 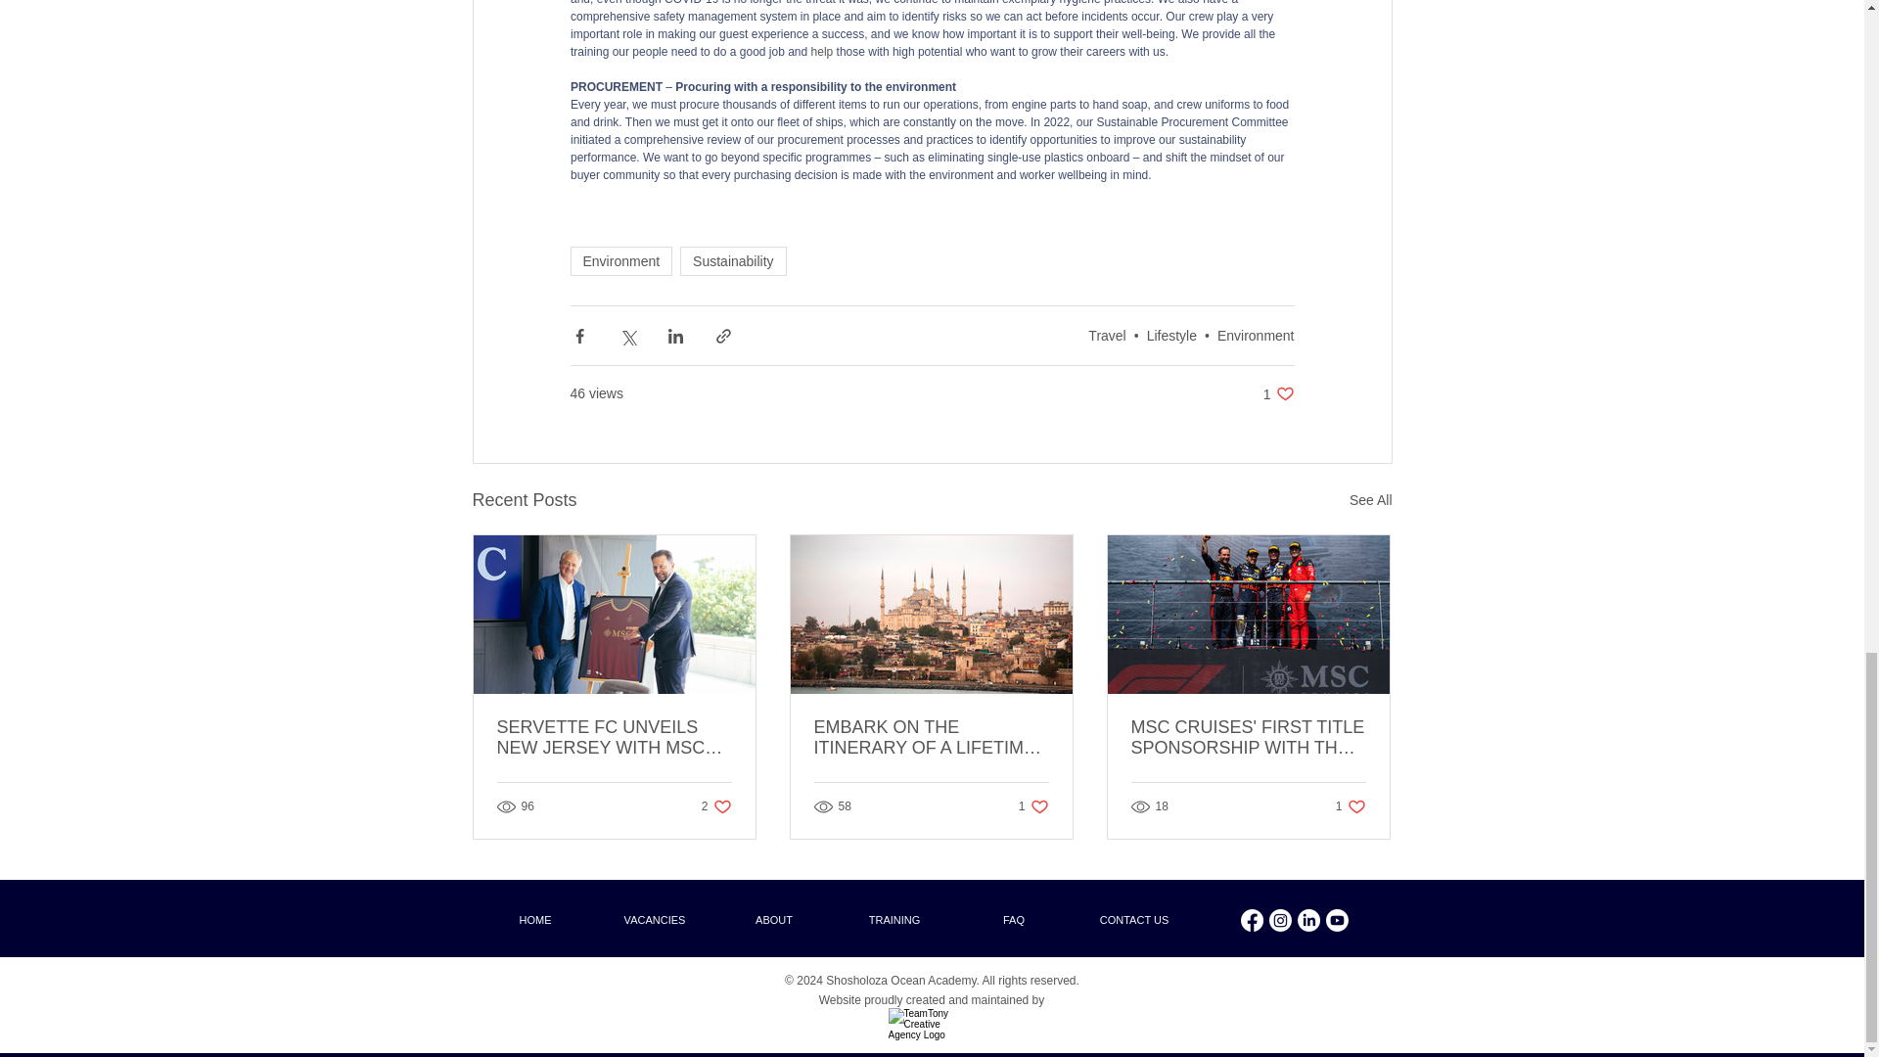 I want to click on Travel, so click(x=1106, y=335).